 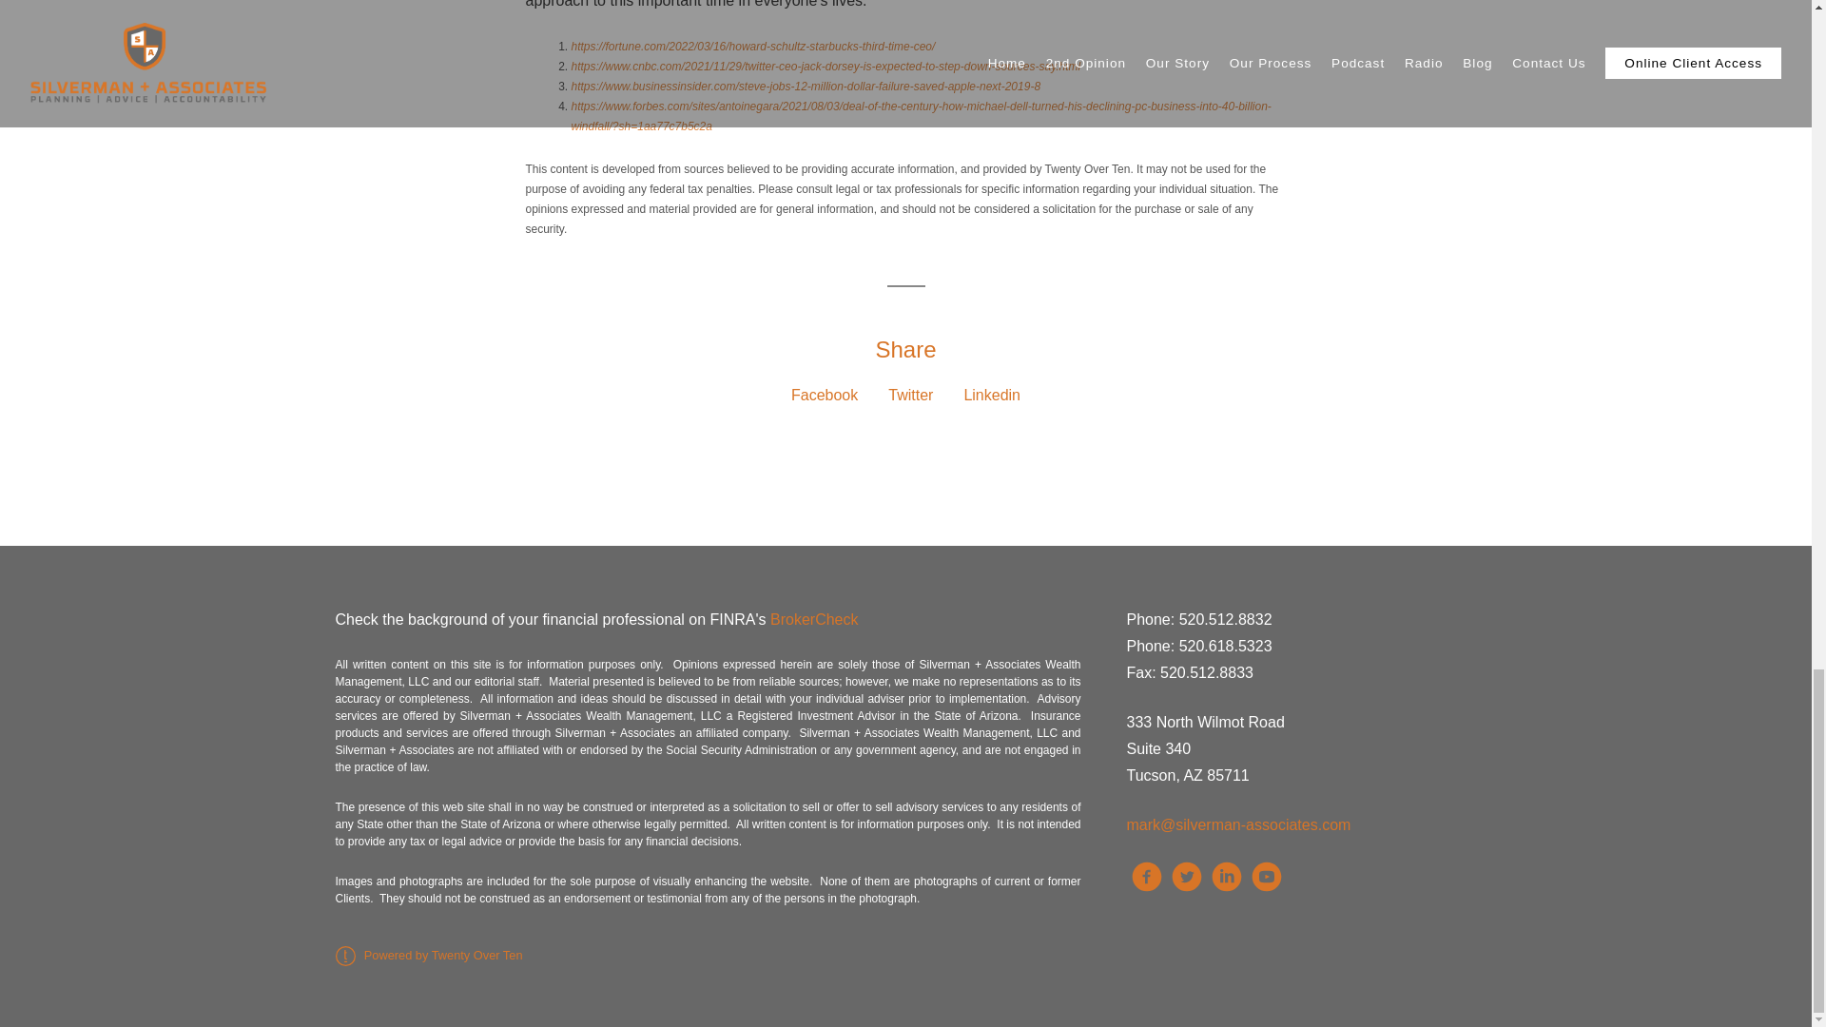 I want to click on BrokerCheck, so click(x=814, y=618).